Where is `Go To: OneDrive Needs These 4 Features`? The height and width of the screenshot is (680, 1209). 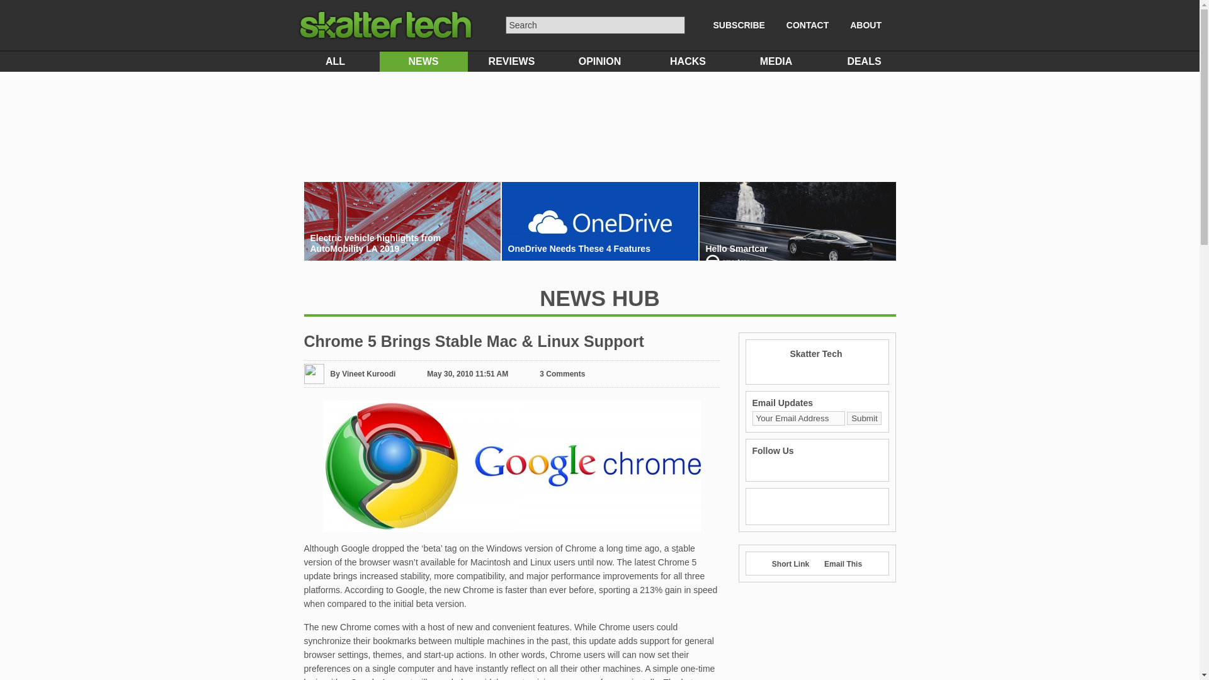 Go To: OneDrive Needs These 4 Features is located at coordinates (599, 248).